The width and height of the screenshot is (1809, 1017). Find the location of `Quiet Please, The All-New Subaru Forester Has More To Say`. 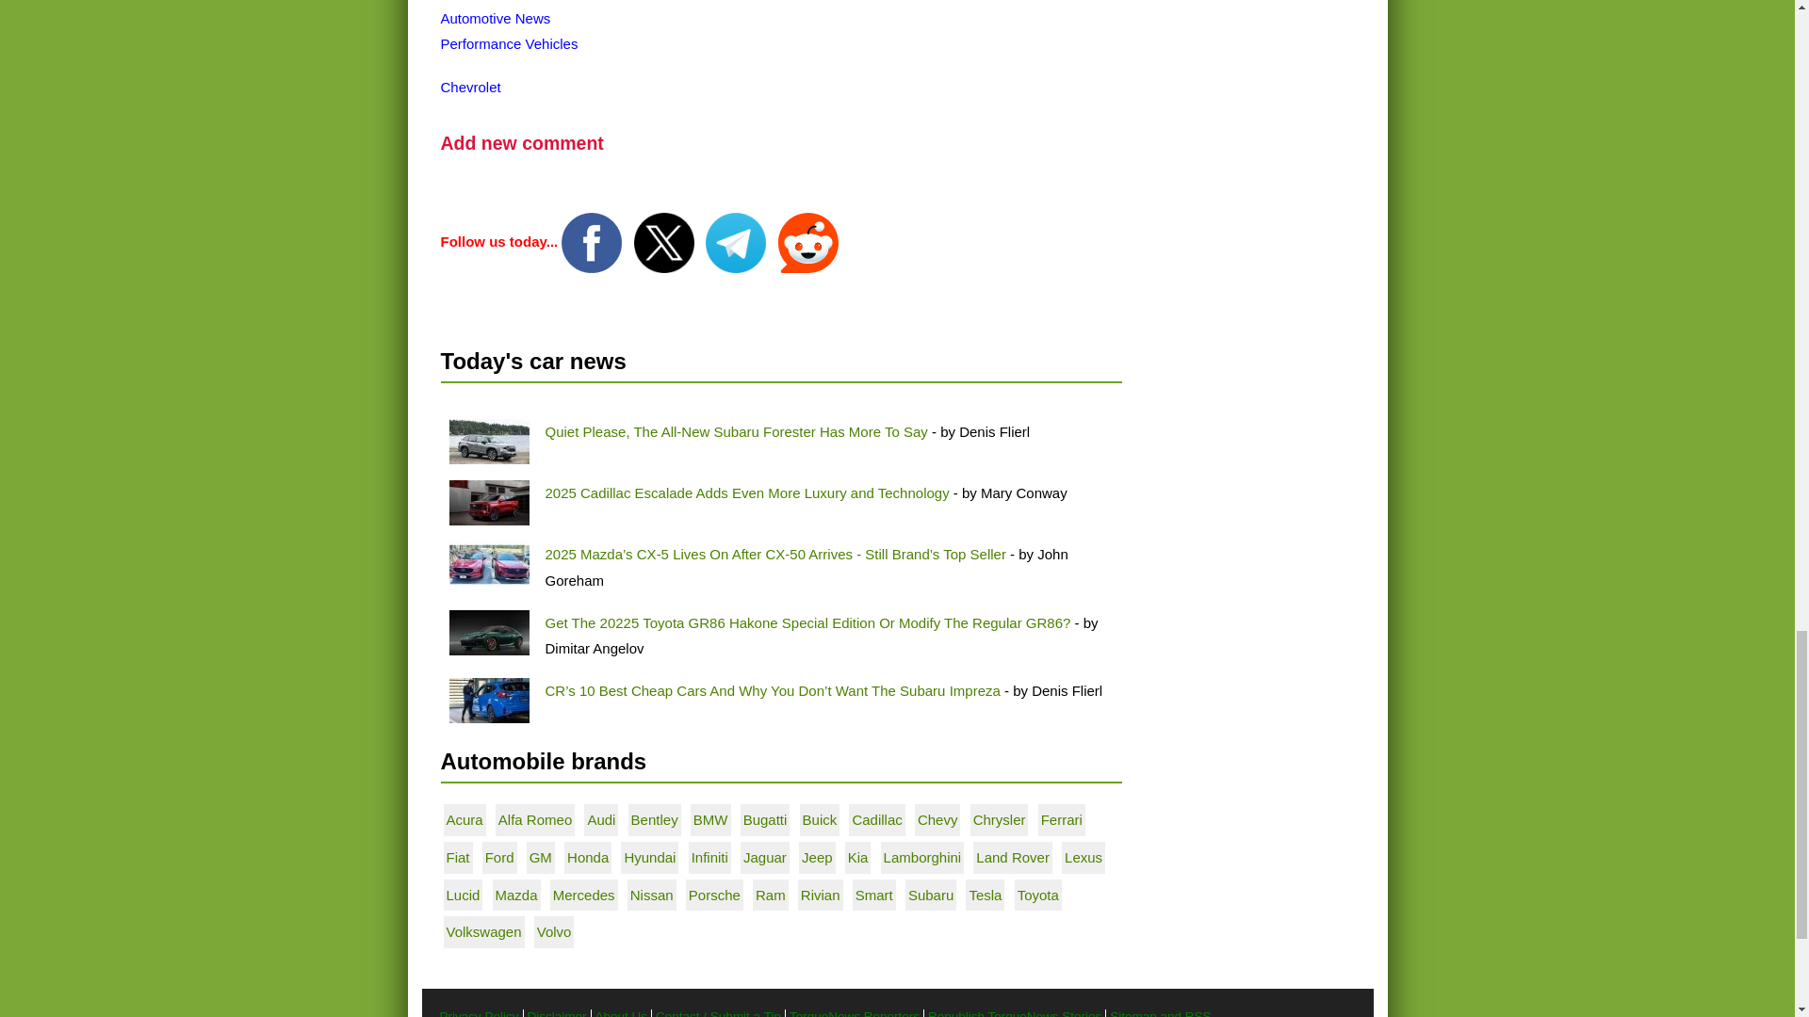

Quiet Please, The All-New Subaru Forester Has More To Say is located at coordinates (735, 431).